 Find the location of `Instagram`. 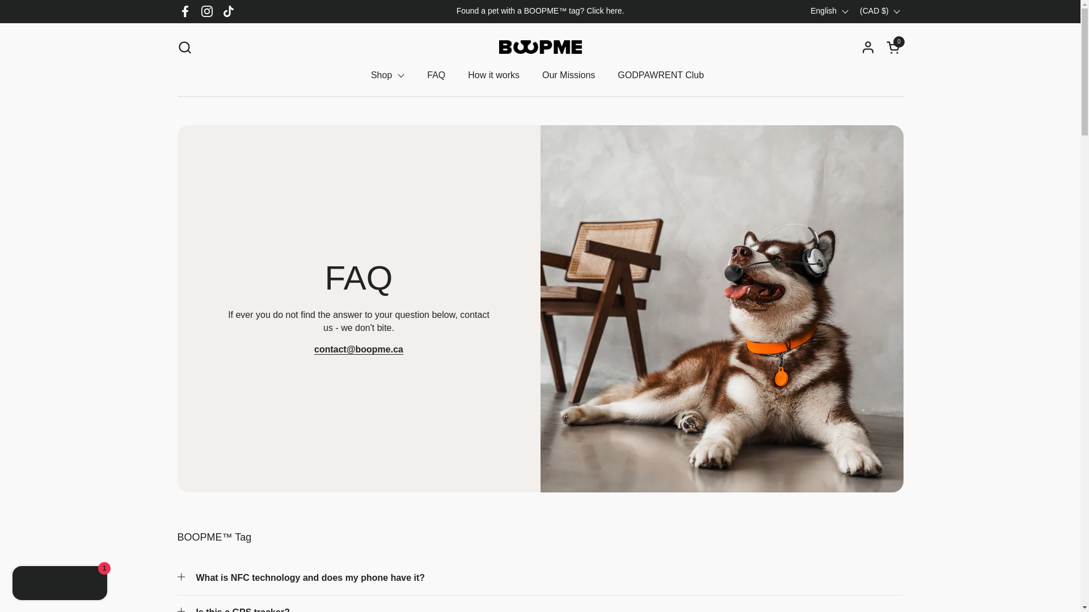

Instagram is located at coordinates (206, 11).